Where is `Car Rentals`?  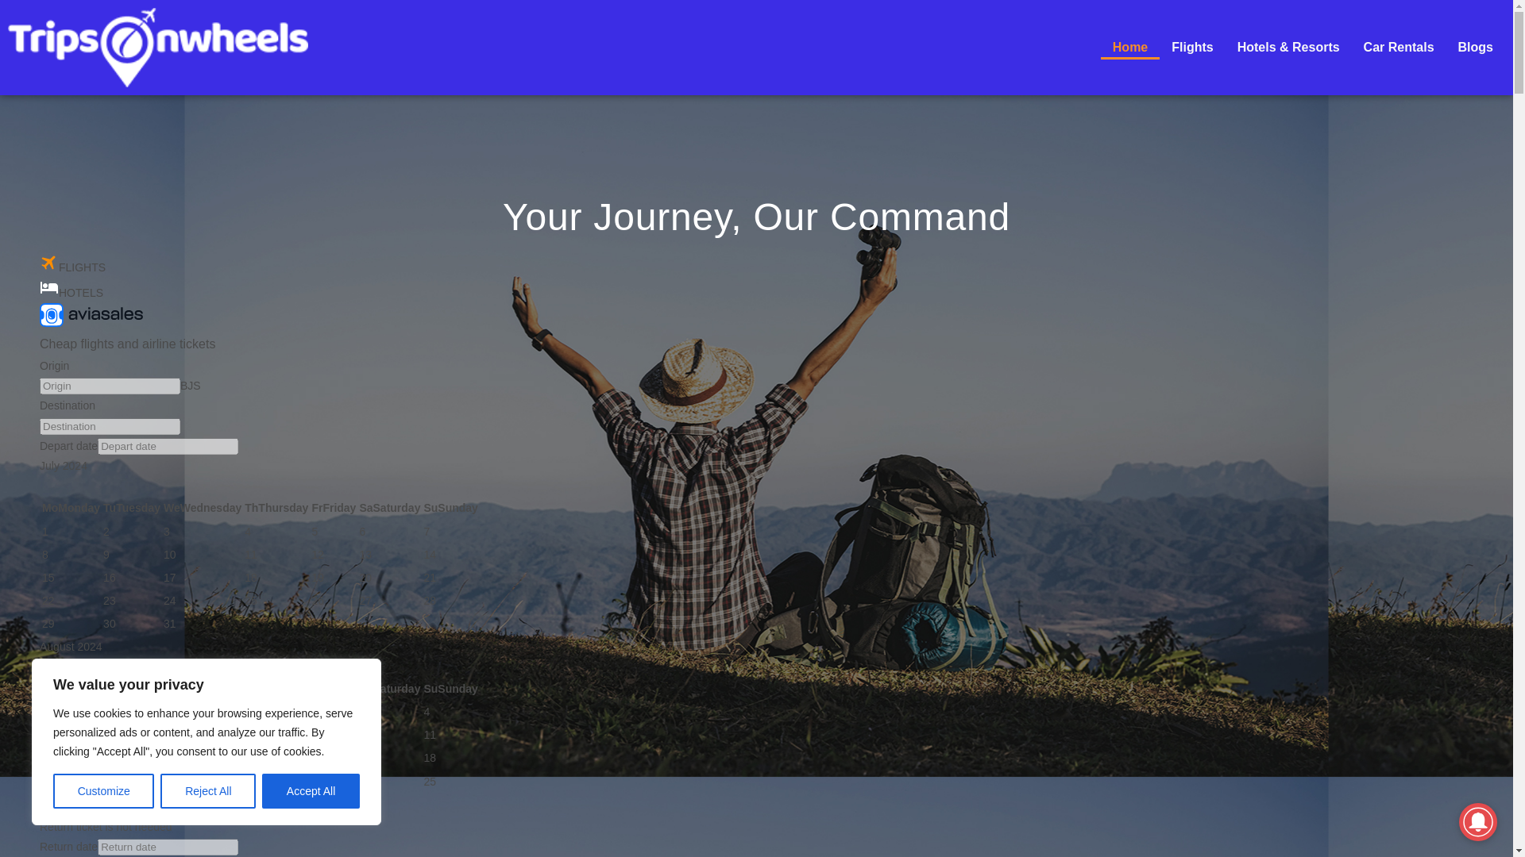
Car Rentals is located at coordinates (1398, 48).